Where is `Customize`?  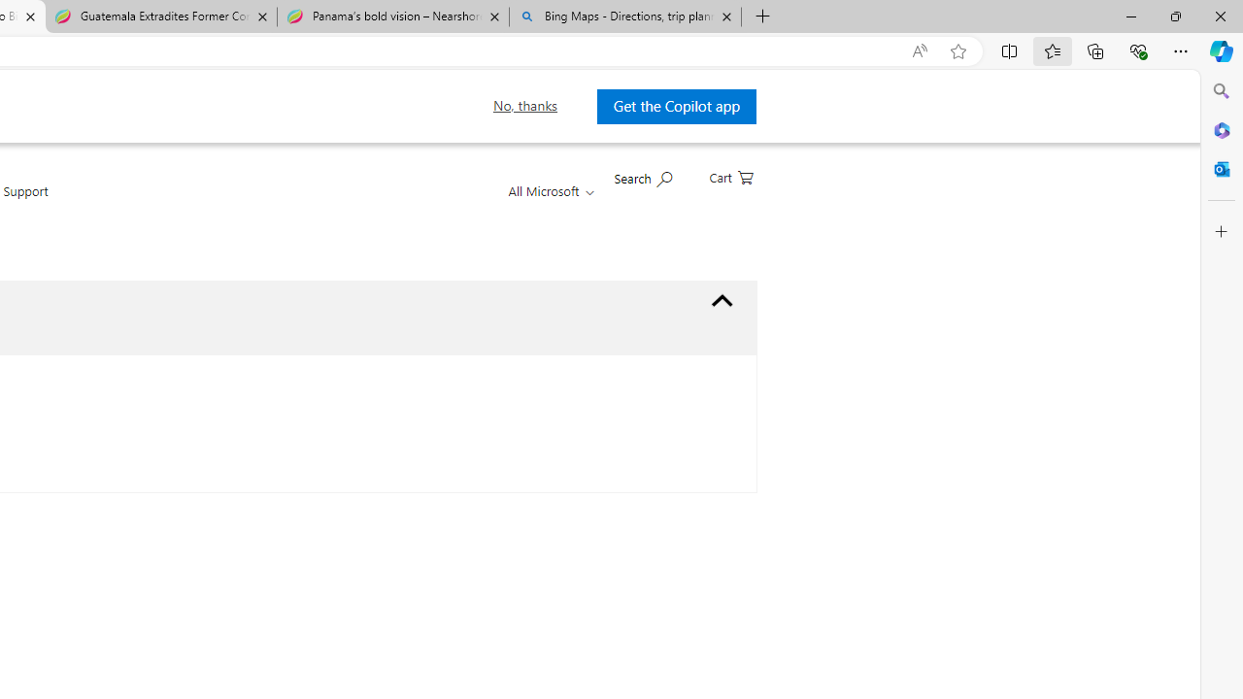
Customize is located at coordinates (1222, 232).